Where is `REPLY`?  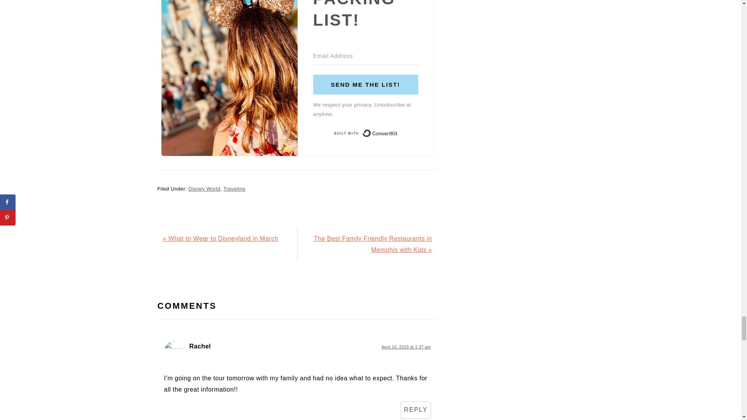 REPLY is located at coordinates (416, 410).